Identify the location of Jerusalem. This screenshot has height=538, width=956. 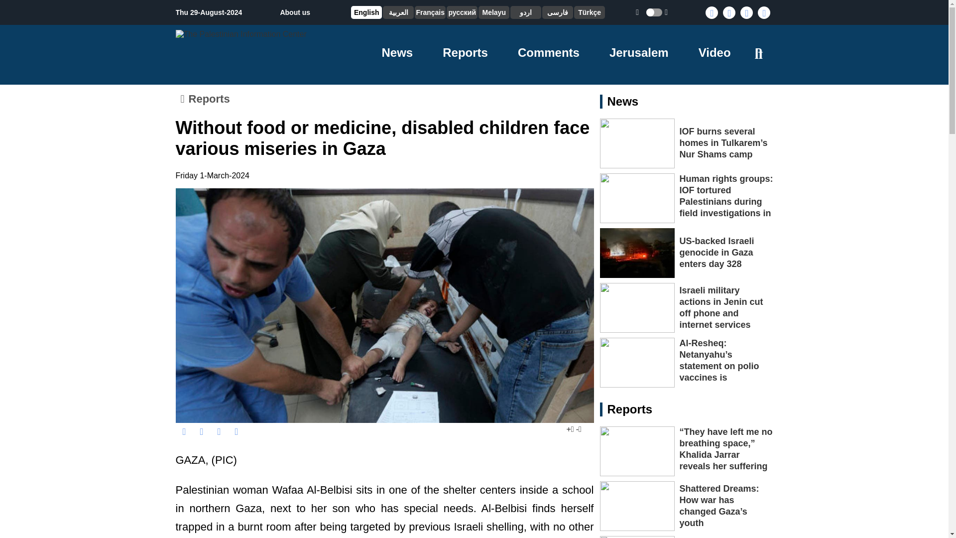
(639, 52).